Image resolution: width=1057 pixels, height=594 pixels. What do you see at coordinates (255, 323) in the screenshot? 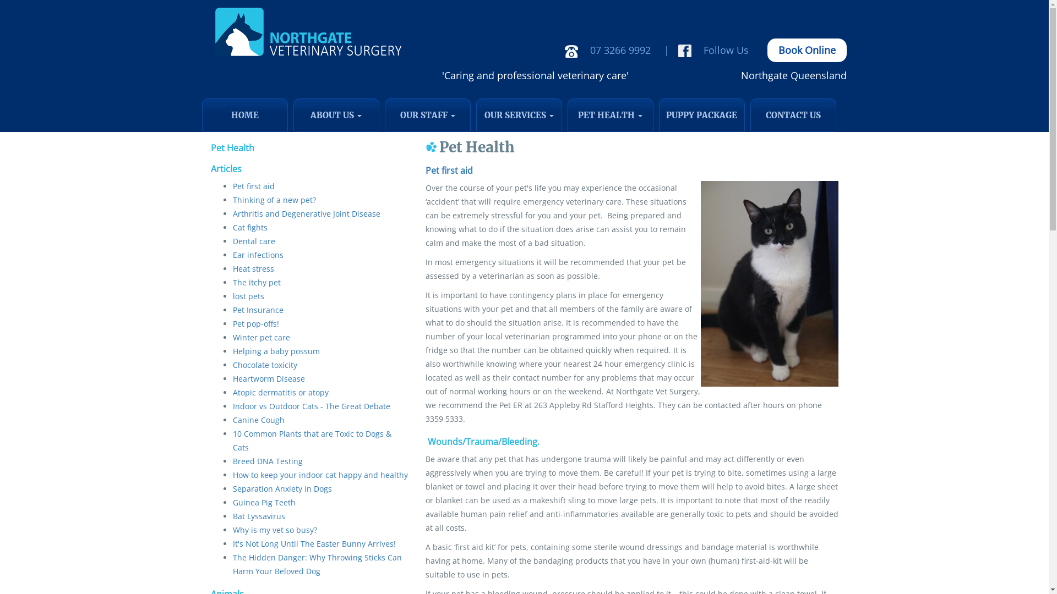
I see `Pet pop-offs!` at bounding box center [255, 323].